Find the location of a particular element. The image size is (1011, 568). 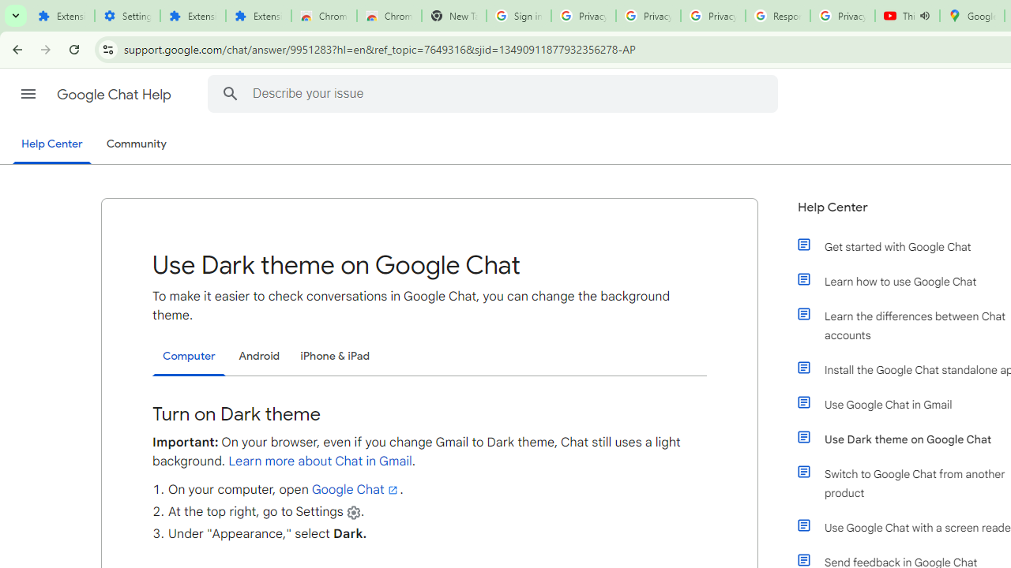

Google Chat is located at coordinates (355, 489).